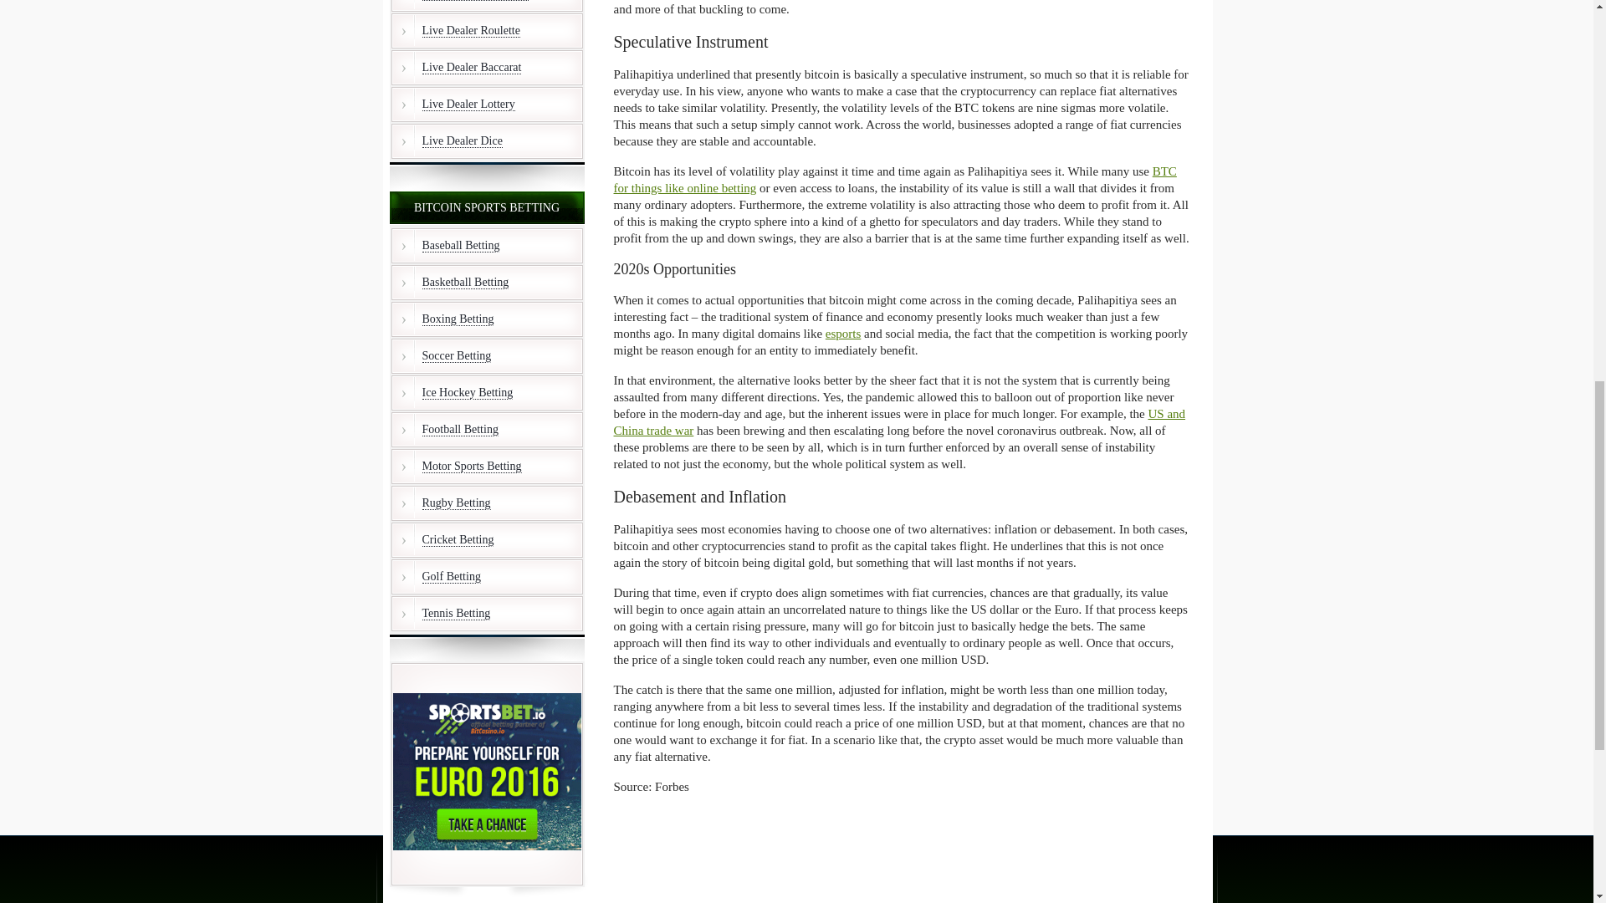  I want to click on US and China trade war, so click(900, 421).